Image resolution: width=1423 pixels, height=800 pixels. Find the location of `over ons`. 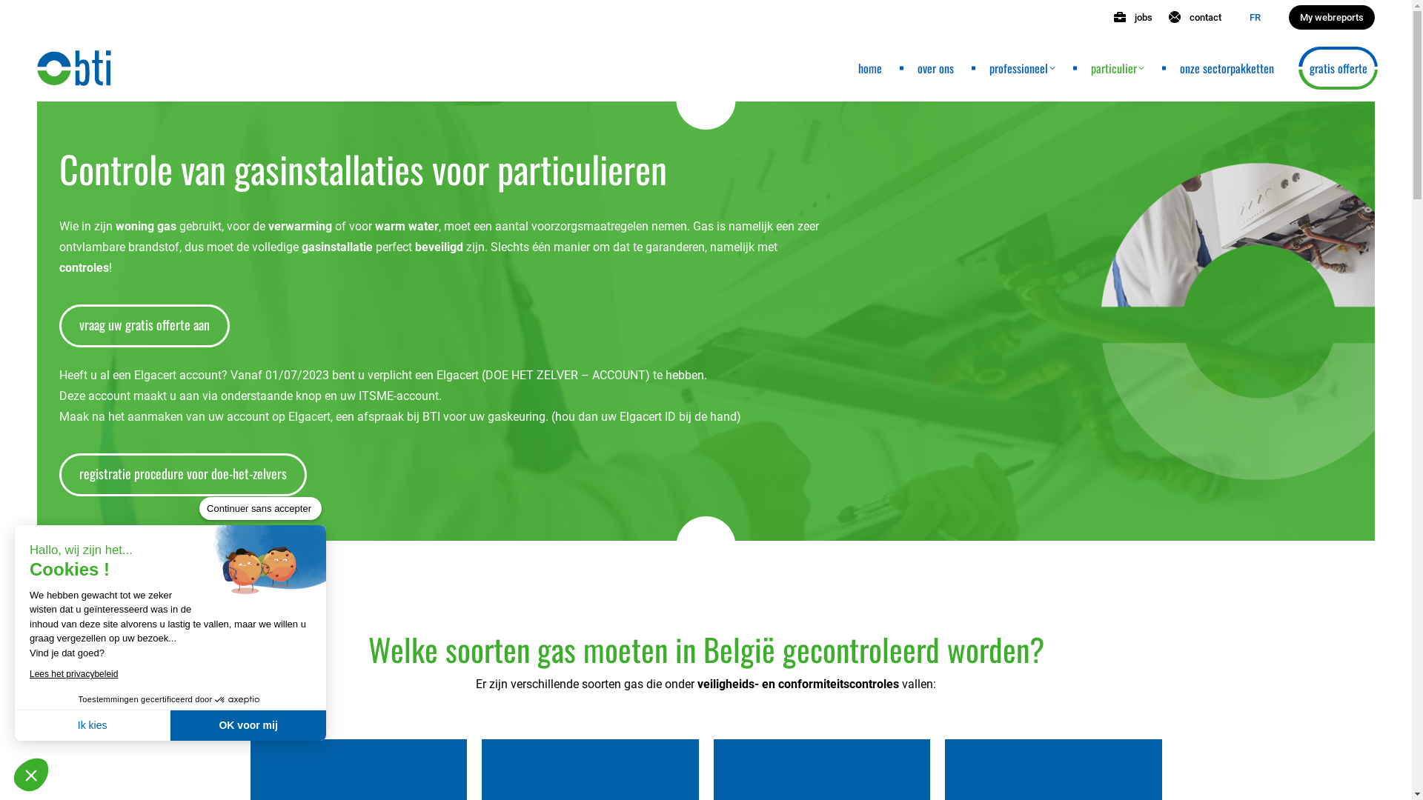

over ons is located at coordinates (935, 68).